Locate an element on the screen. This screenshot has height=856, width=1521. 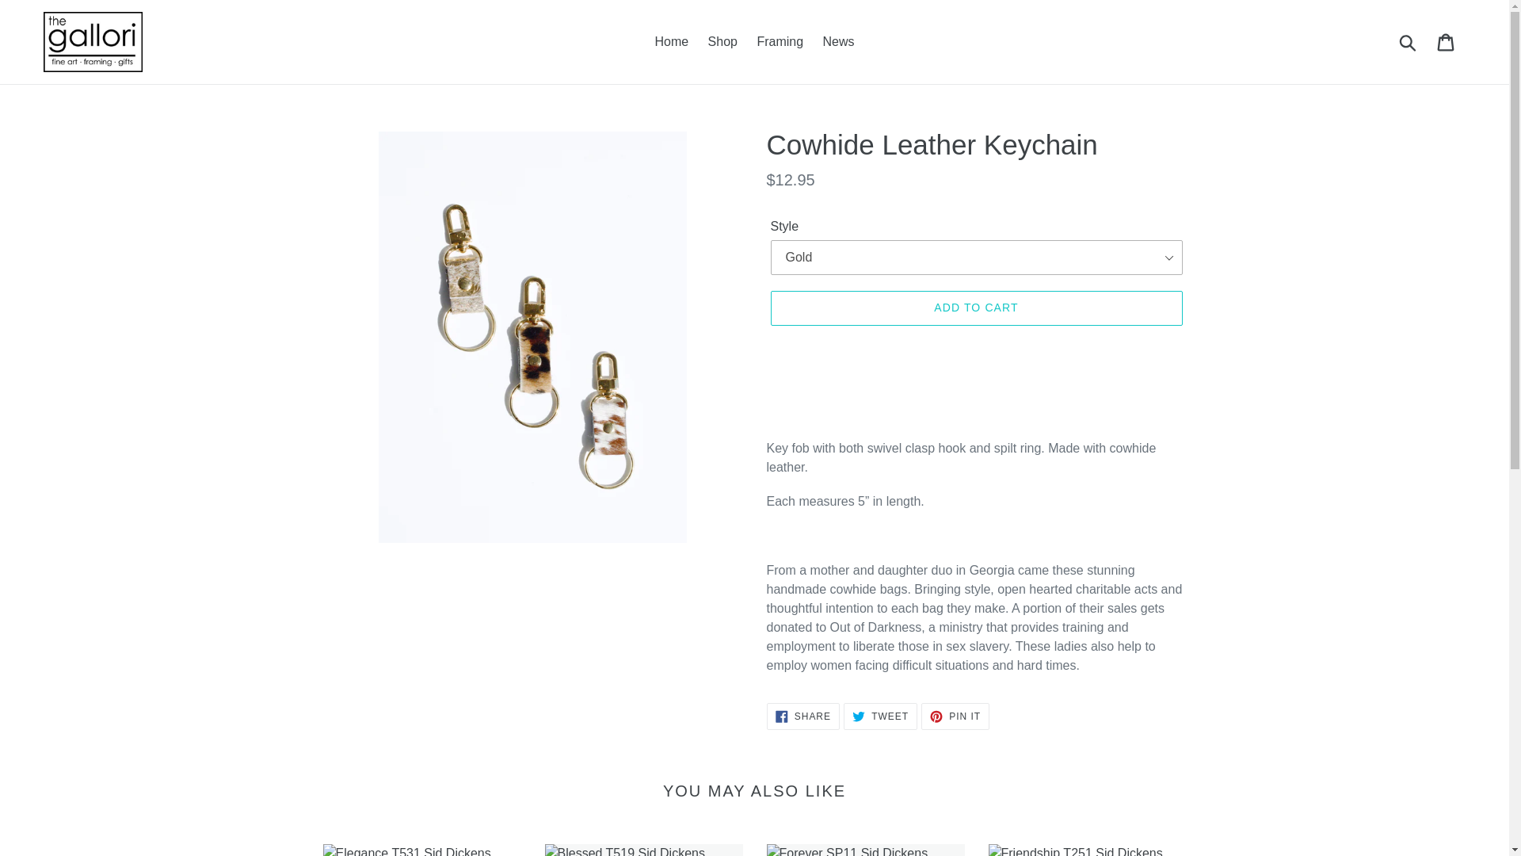
Blessed T519 Sid Dickens Memory Block is located at coordinates (1447, 41).